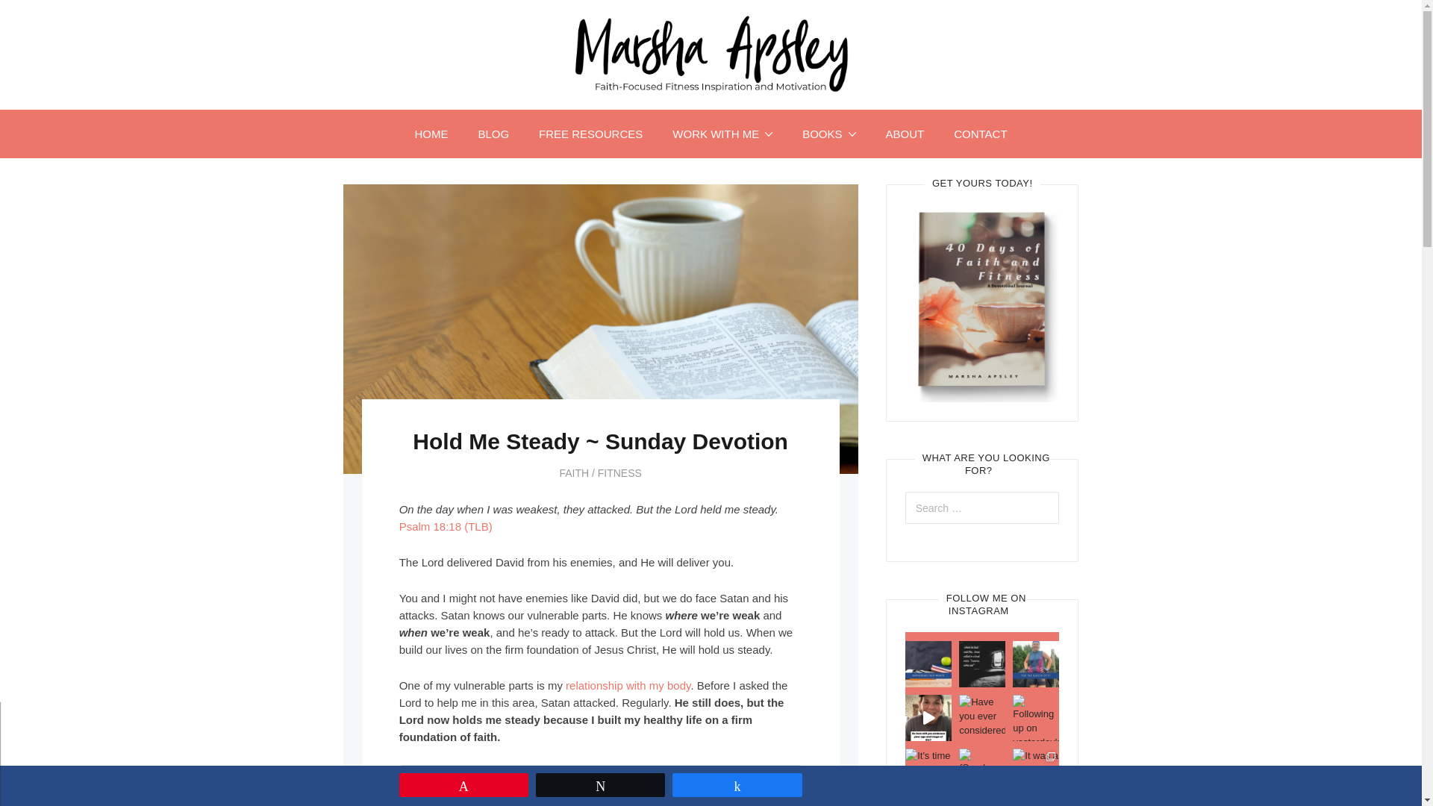 This screenshot has width=1433, height=806. What do you see at coordinates (904, 133) in the screenshot?
I see `ABOUT` at bounding box center [904, 133].